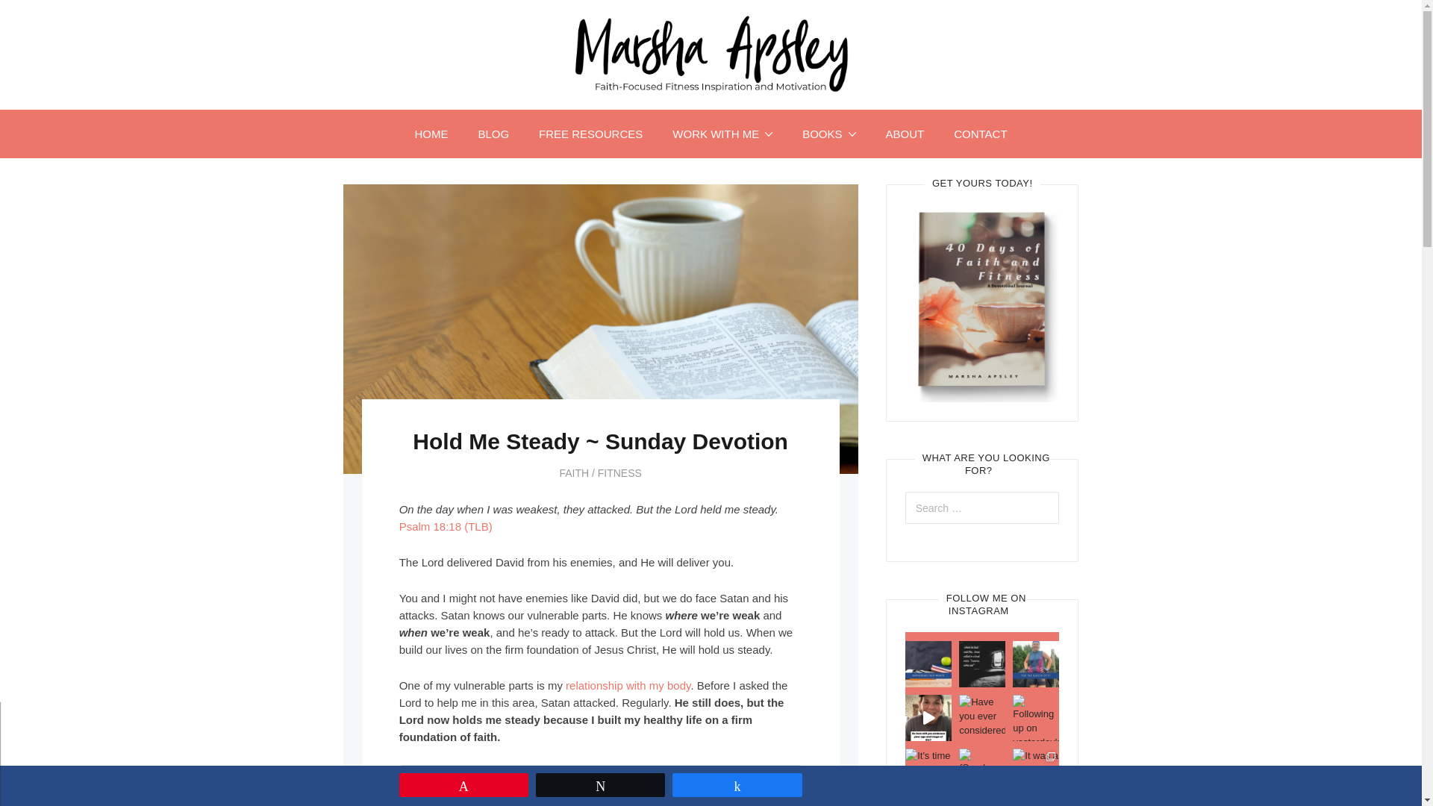 This screenshot has width=1433, height=806. What do you see at coordinates (904, 133) in the screenshot?
I see `ABOUT` at bounding box center [904, 133].